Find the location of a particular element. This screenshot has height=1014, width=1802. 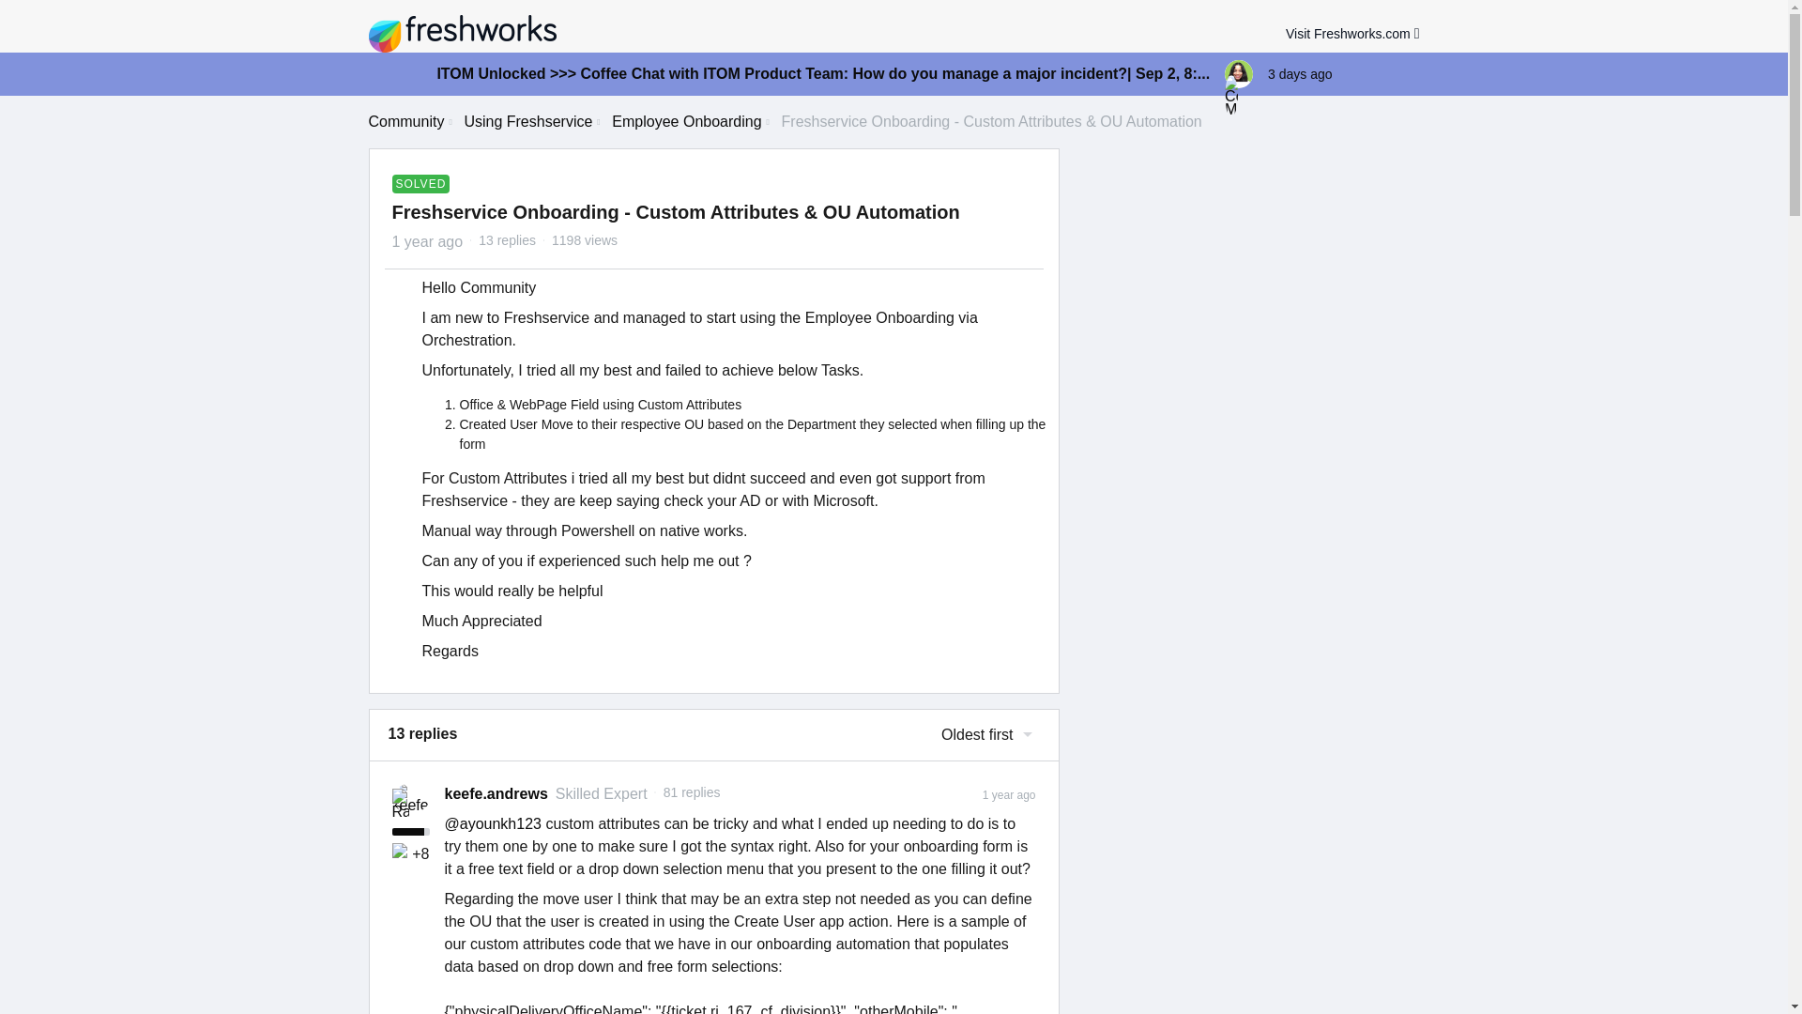

Visit Freshworks.com is located at coordinates (1352, 34).